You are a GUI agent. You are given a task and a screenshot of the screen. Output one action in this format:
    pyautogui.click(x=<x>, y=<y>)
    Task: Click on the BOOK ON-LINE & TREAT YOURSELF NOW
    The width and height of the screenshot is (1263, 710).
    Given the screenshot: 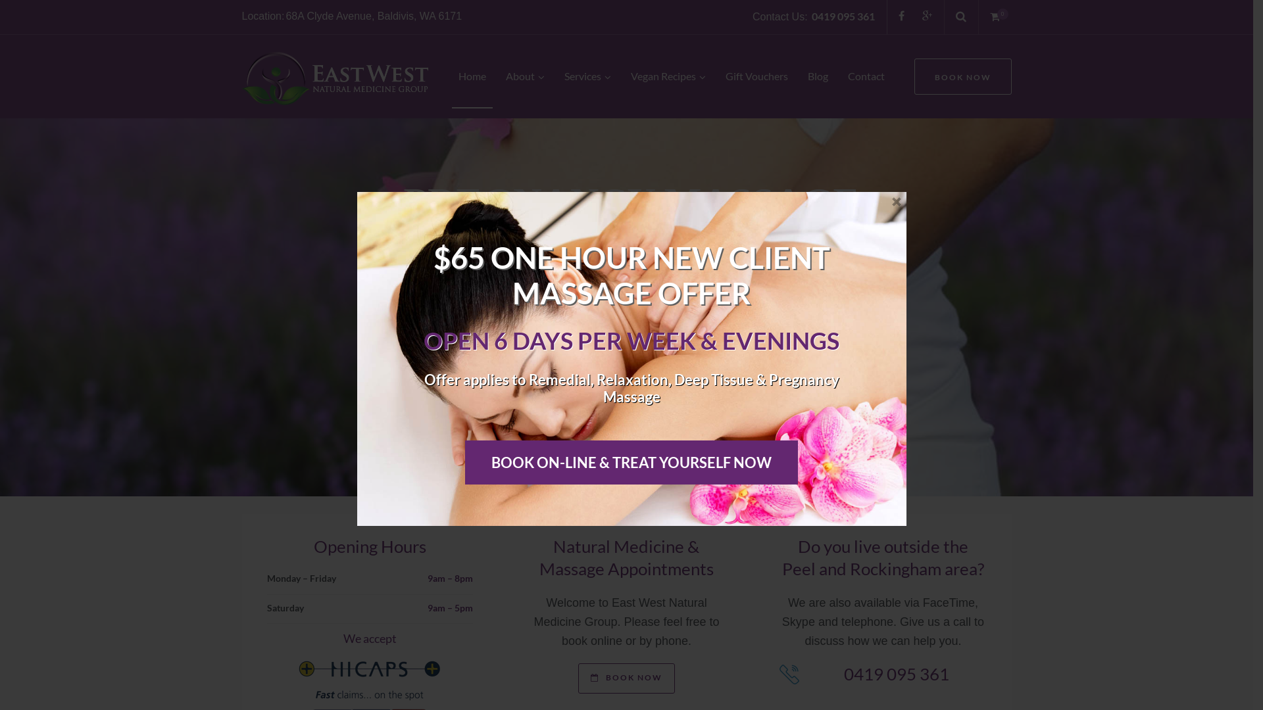 What is the action you would take?
    pyautogui.click(x=631, y=463)
    